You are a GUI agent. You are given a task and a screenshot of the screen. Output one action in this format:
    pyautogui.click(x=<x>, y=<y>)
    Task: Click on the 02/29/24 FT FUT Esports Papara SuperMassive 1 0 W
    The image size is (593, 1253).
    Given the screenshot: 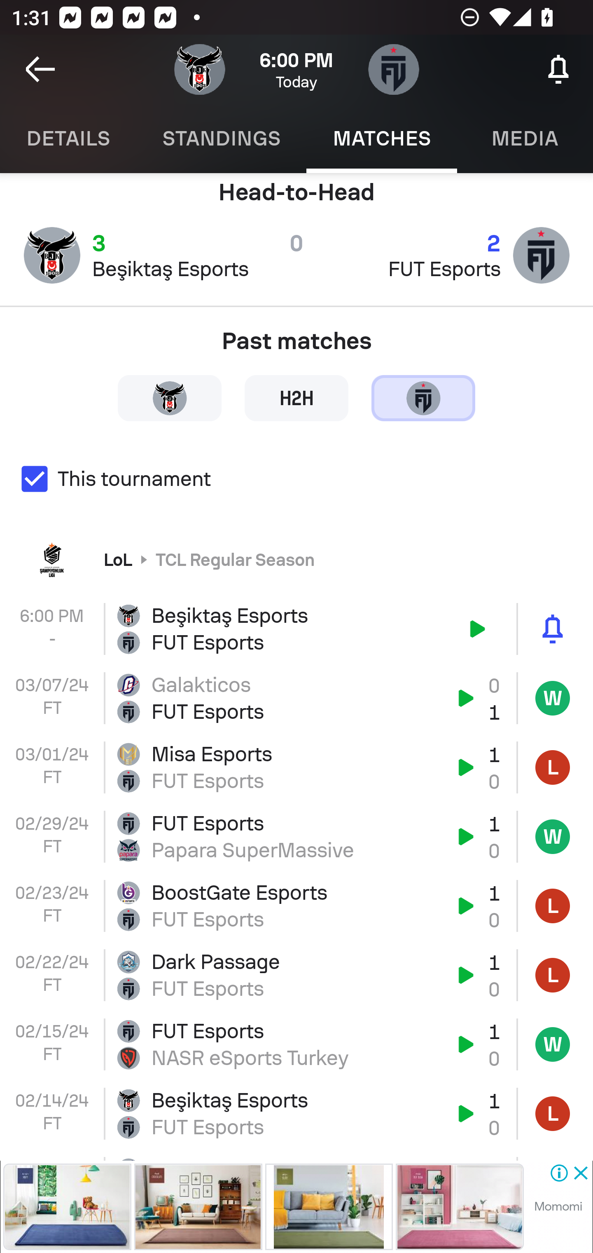 What is the action you would take?
    pyautogui.click(x=296, y=836)
    